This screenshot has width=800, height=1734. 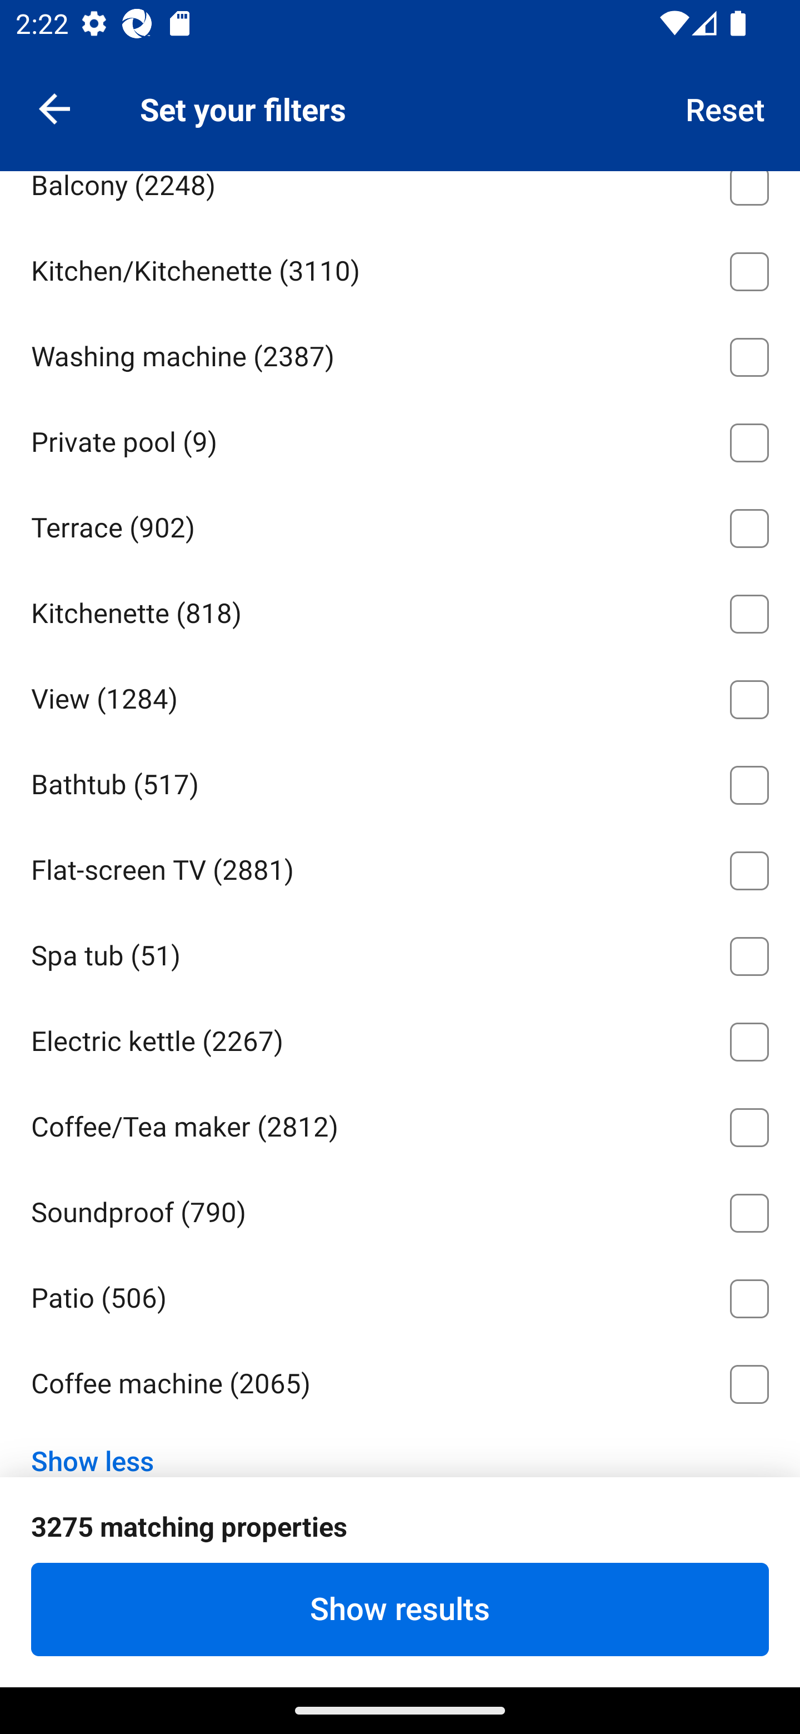 What do you see at coordinates (400, 439) in the screenshot?
I see `Private pool ⁦(9)` at bounding box center [400, 439].